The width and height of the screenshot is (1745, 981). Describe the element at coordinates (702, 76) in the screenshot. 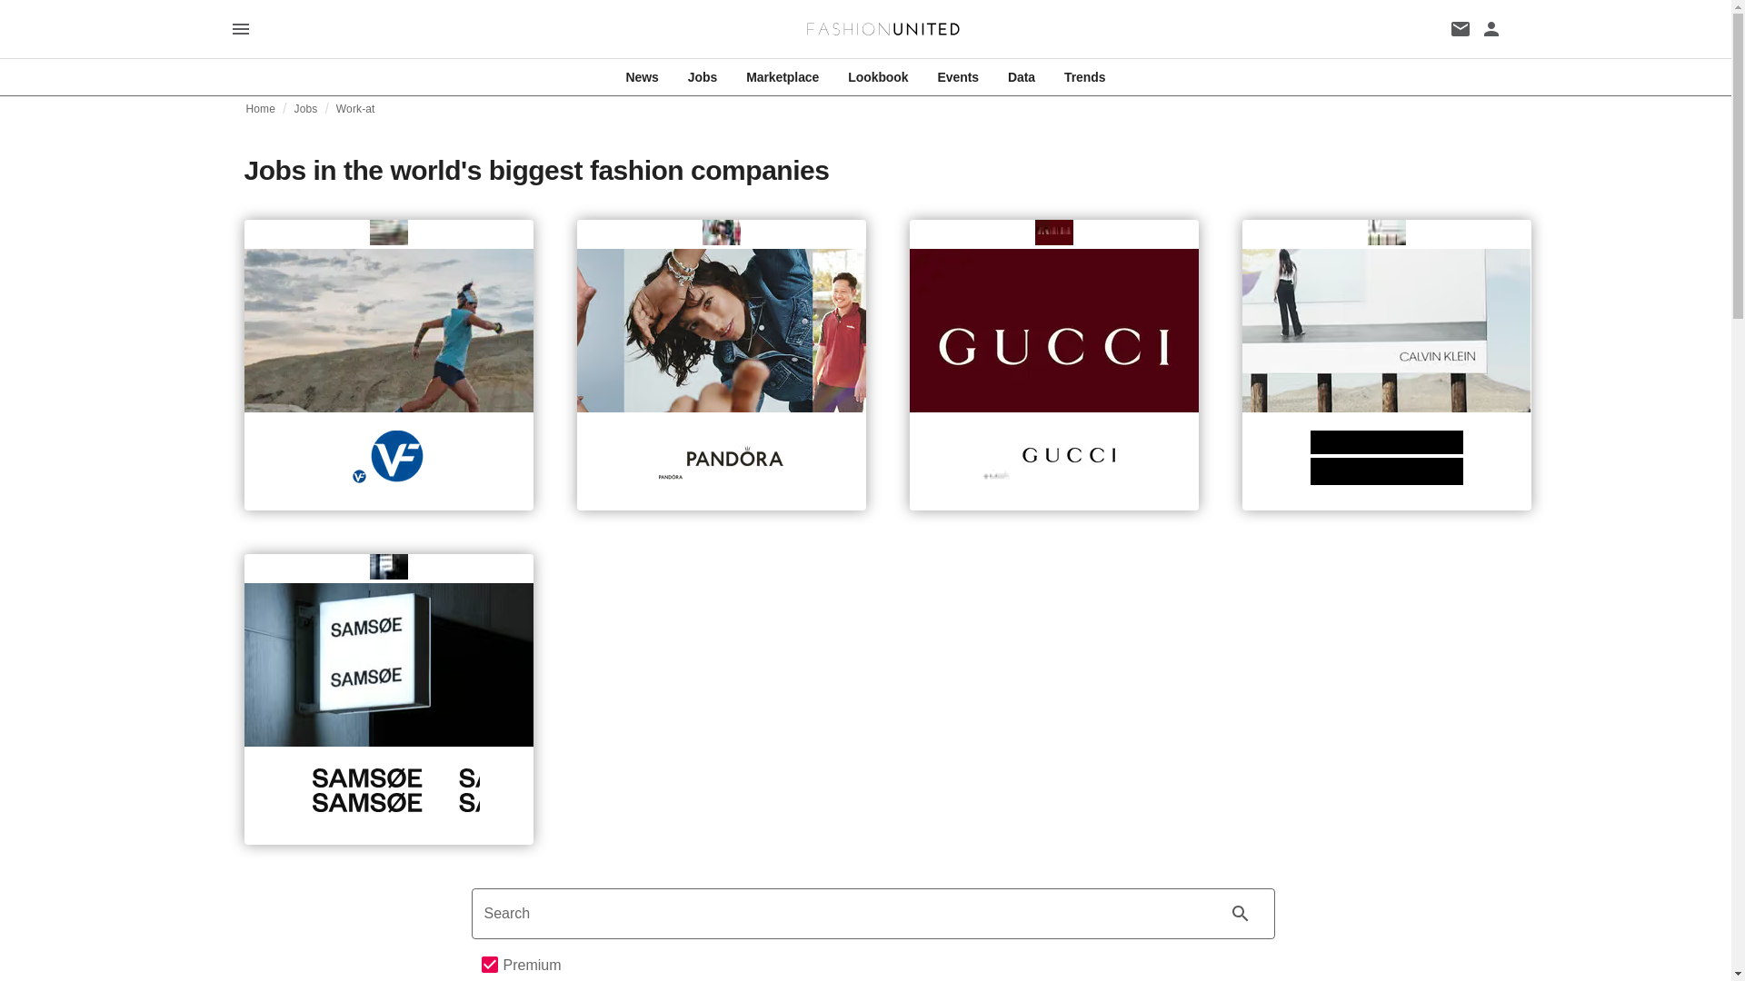

I see `Jobs` at that location.